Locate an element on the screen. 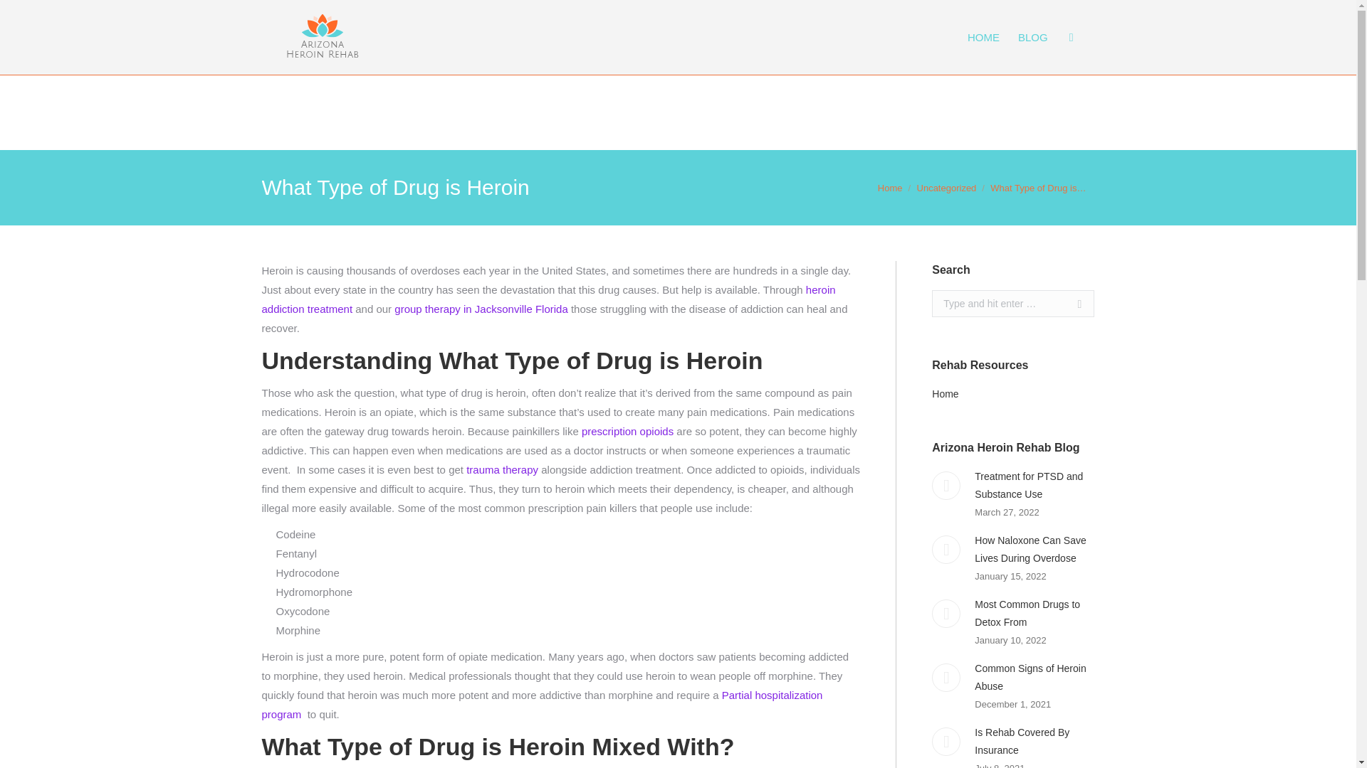 This screenshot has width=1367, height=768. prescription opioids is located at coordinates (628, 431).